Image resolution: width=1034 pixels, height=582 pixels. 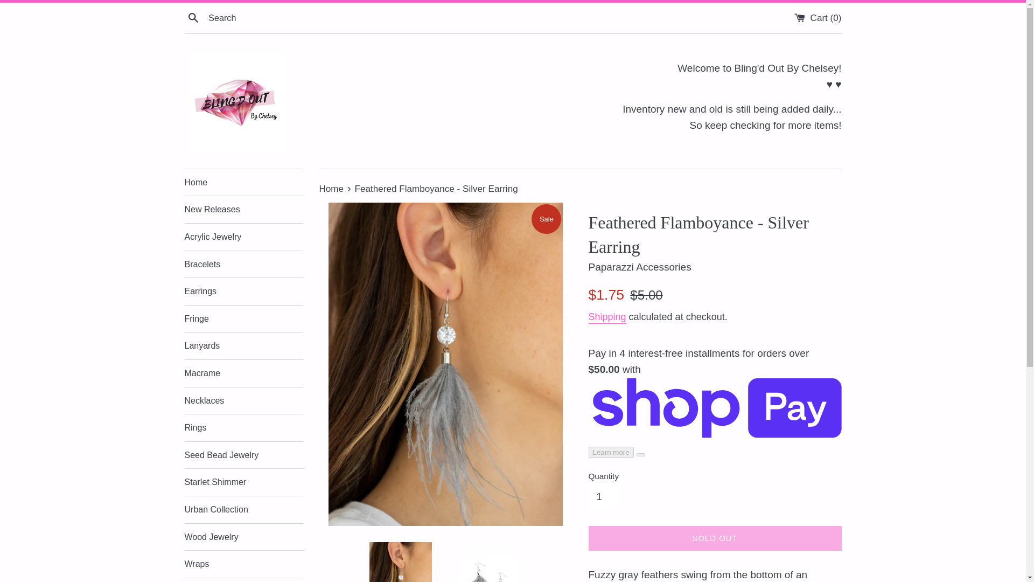 I want to click on Back to the frontpage, so click(x=332, y=189).